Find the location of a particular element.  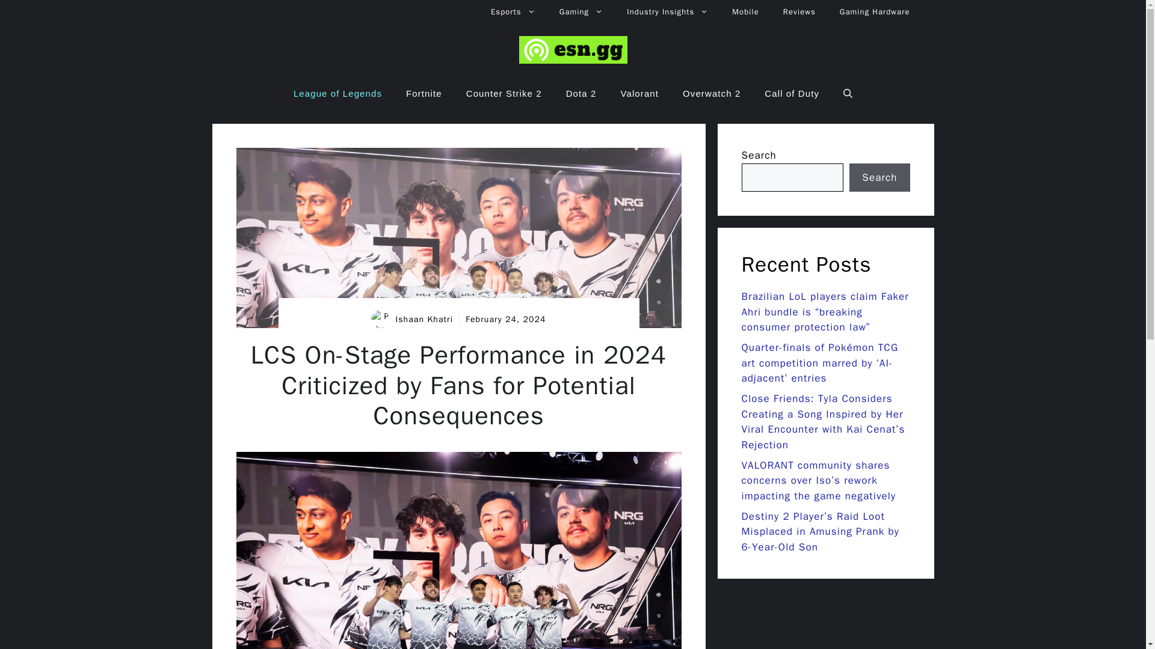

Fortnite is located at coordinates (423, 94).